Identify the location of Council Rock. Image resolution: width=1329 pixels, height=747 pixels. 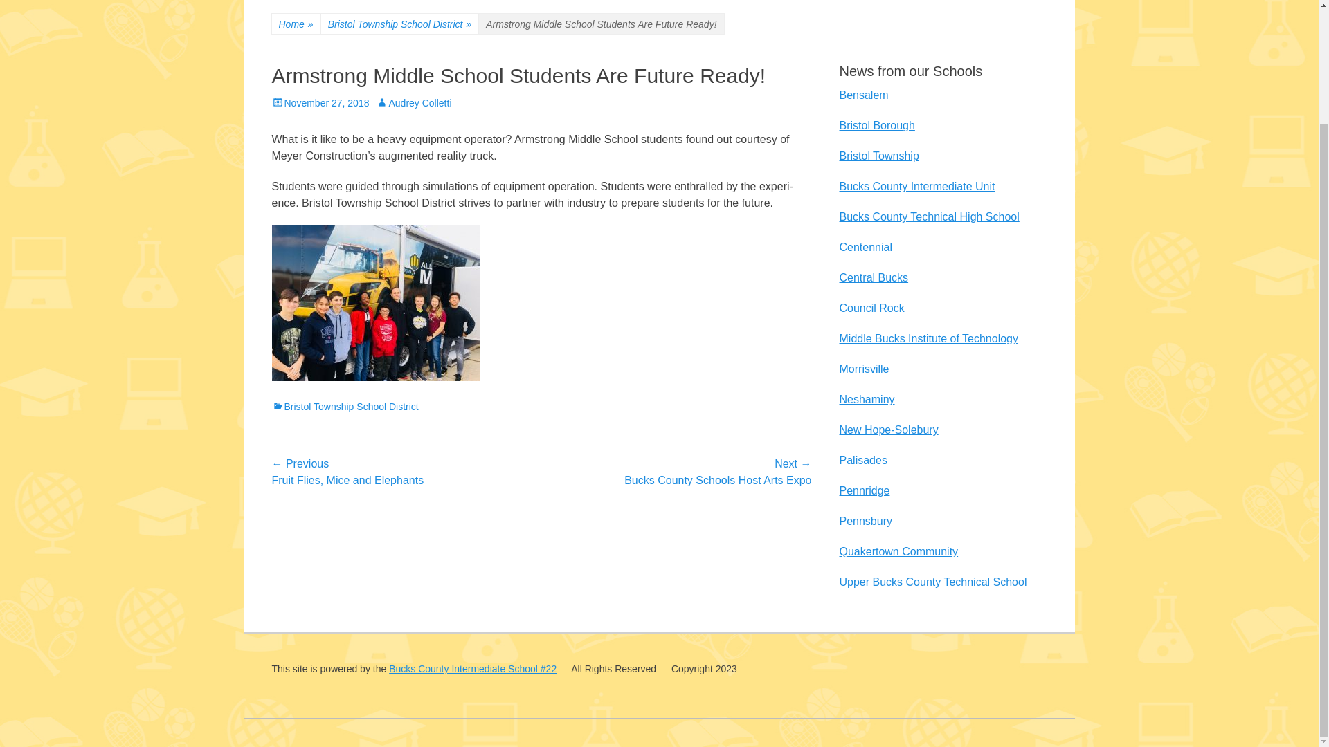
(871, 308).